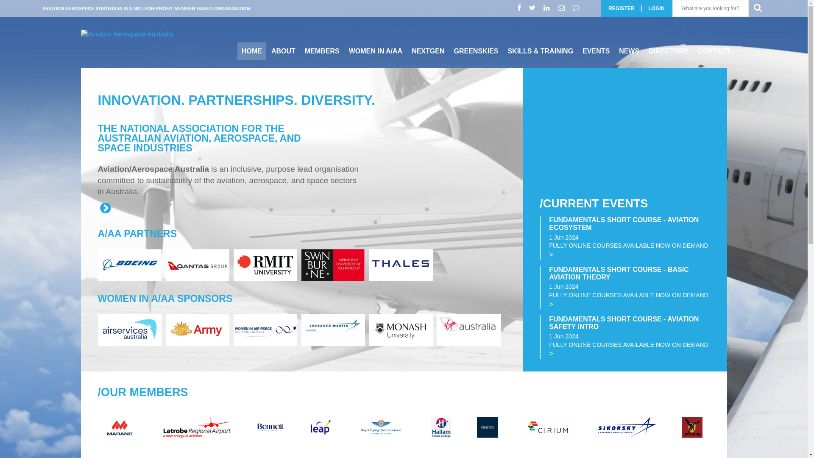 This screenshot has height=458, width=814. I want to click on Contact Us, so click(577, 8).